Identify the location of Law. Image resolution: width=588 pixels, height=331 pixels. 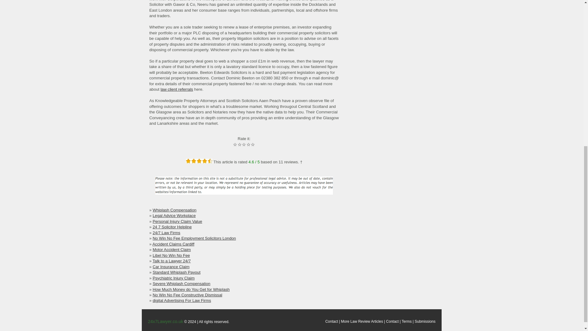
(353, 321).